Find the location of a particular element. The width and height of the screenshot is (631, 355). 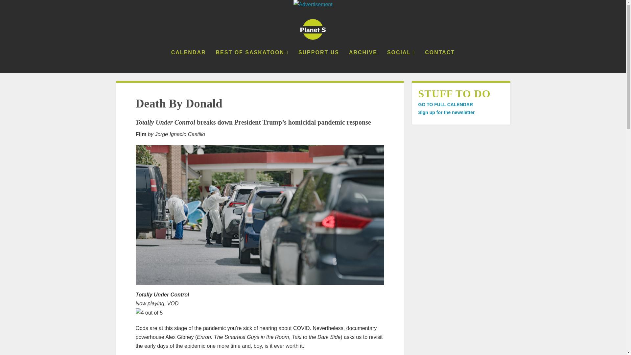

ARCHIVE is located at coordinates (363, 61).